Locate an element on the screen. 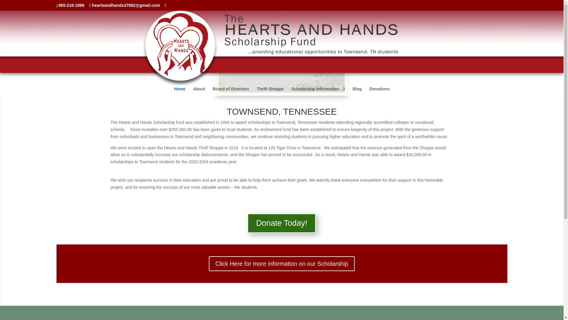 This screenshot has width=568, height=320. Click Here for more information on our Scholarship is located at coordinates (282, 264).